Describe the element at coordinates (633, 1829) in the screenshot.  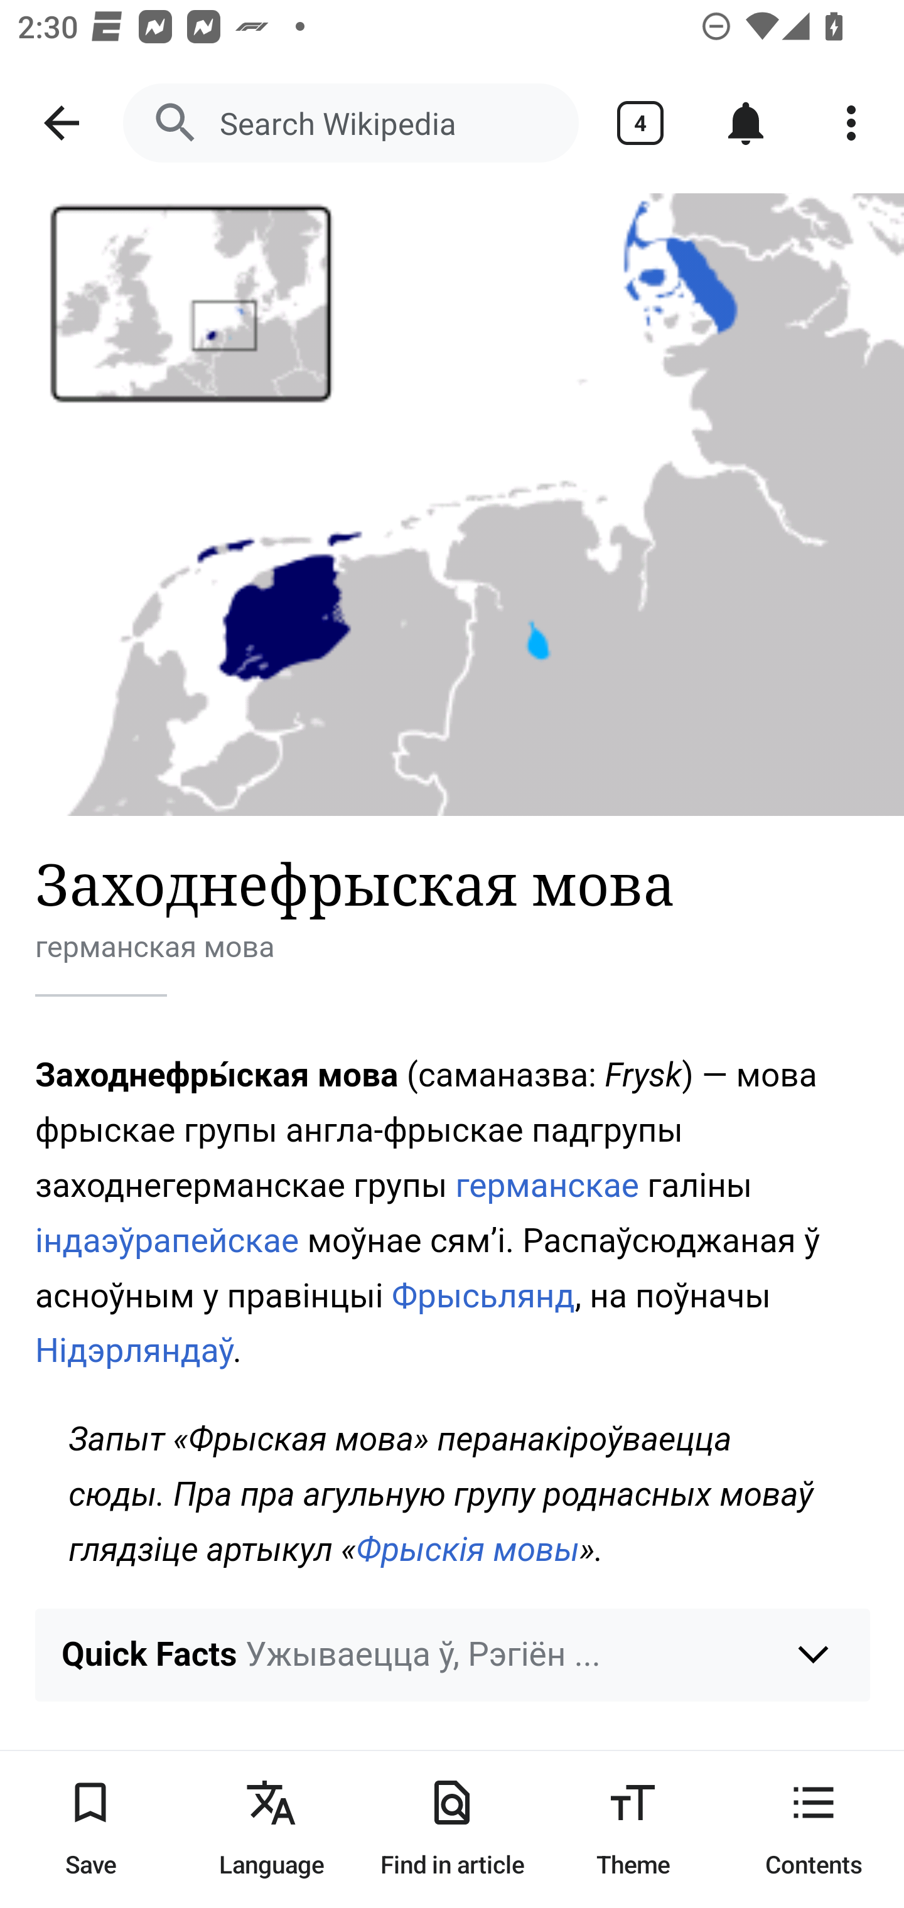
I see `Theme` at that location.